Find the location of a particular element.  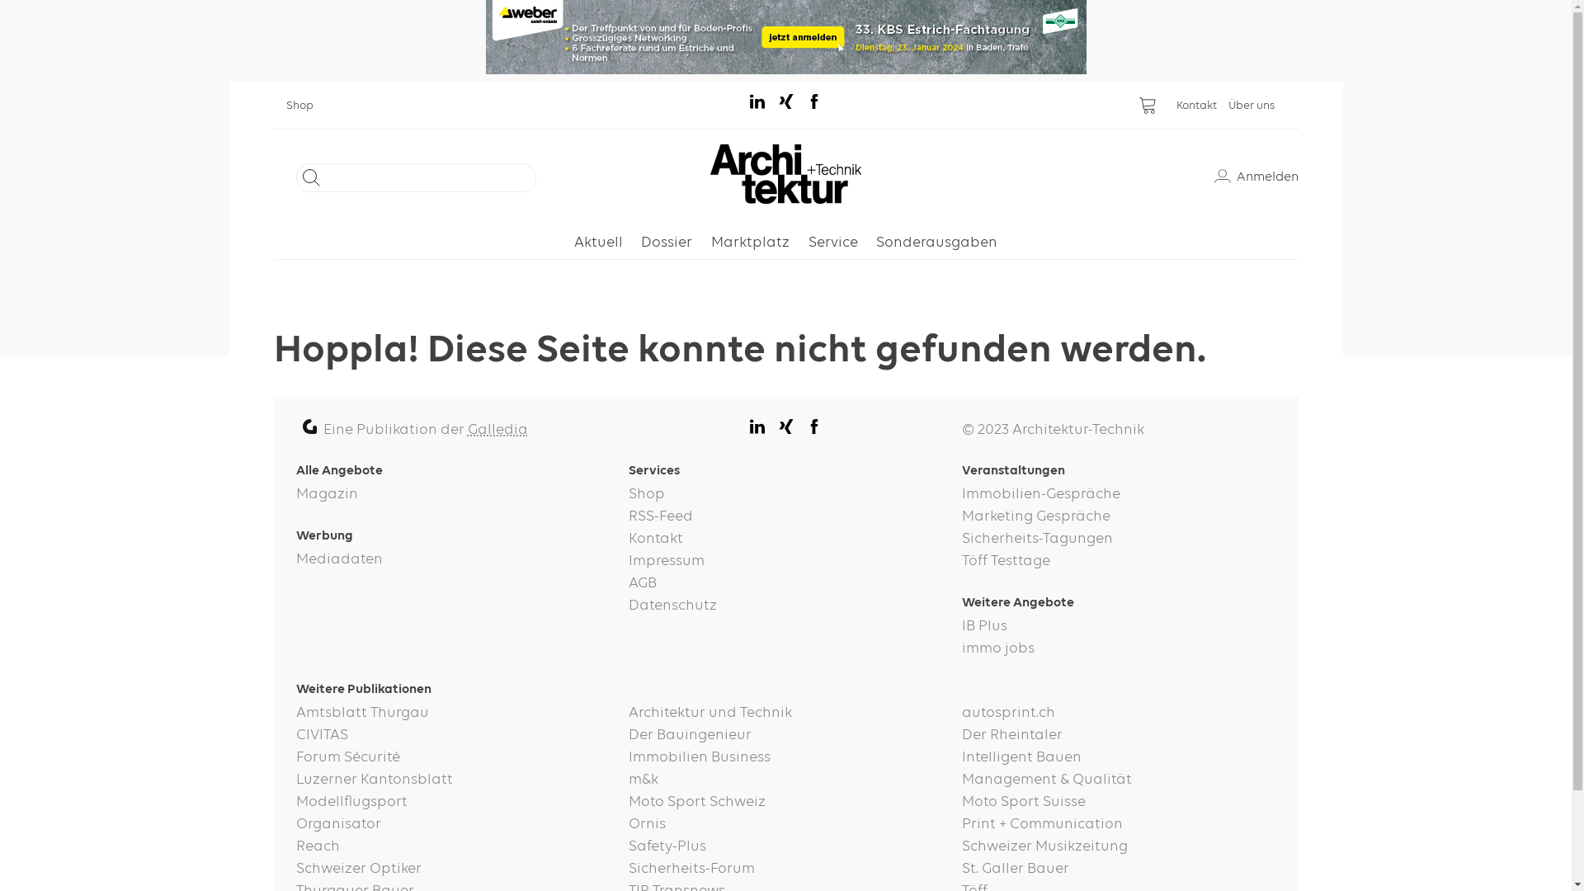

Schweizer Optiker is located at coordinates (452, 870).